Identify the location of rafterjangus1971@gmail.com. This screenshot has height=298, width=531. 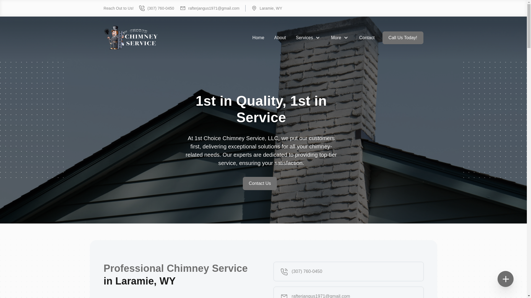
(210, 8).